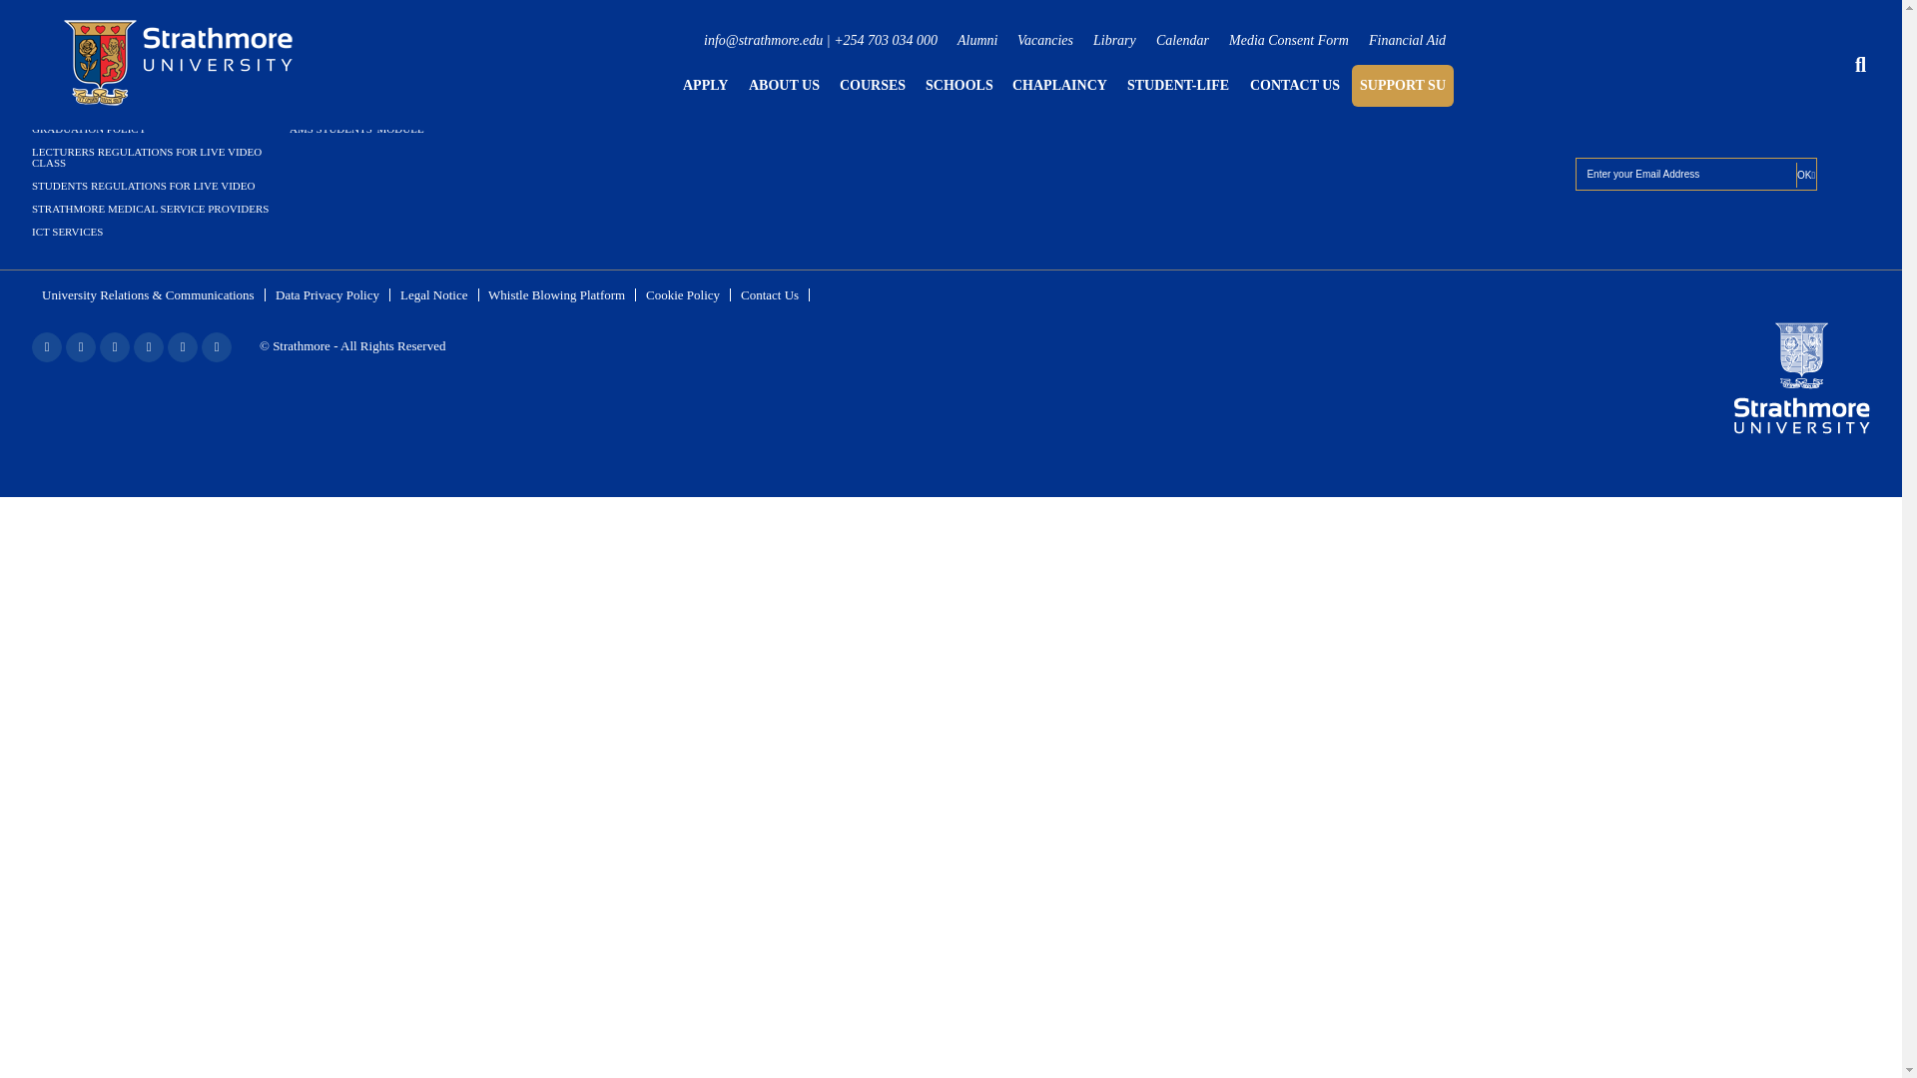 The width and height of the screenshot is (1917, 1078). I want to click on COURSES, so click(872, 85).